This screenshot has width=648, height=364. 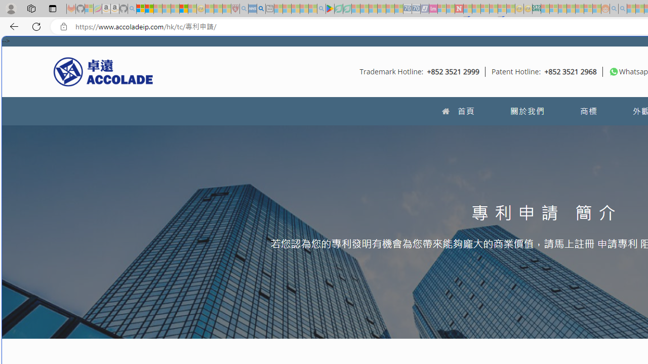 I want to click on Latest Politics News & Archive | Newsweek.com - Sleeping, so click(x=459, y=9).